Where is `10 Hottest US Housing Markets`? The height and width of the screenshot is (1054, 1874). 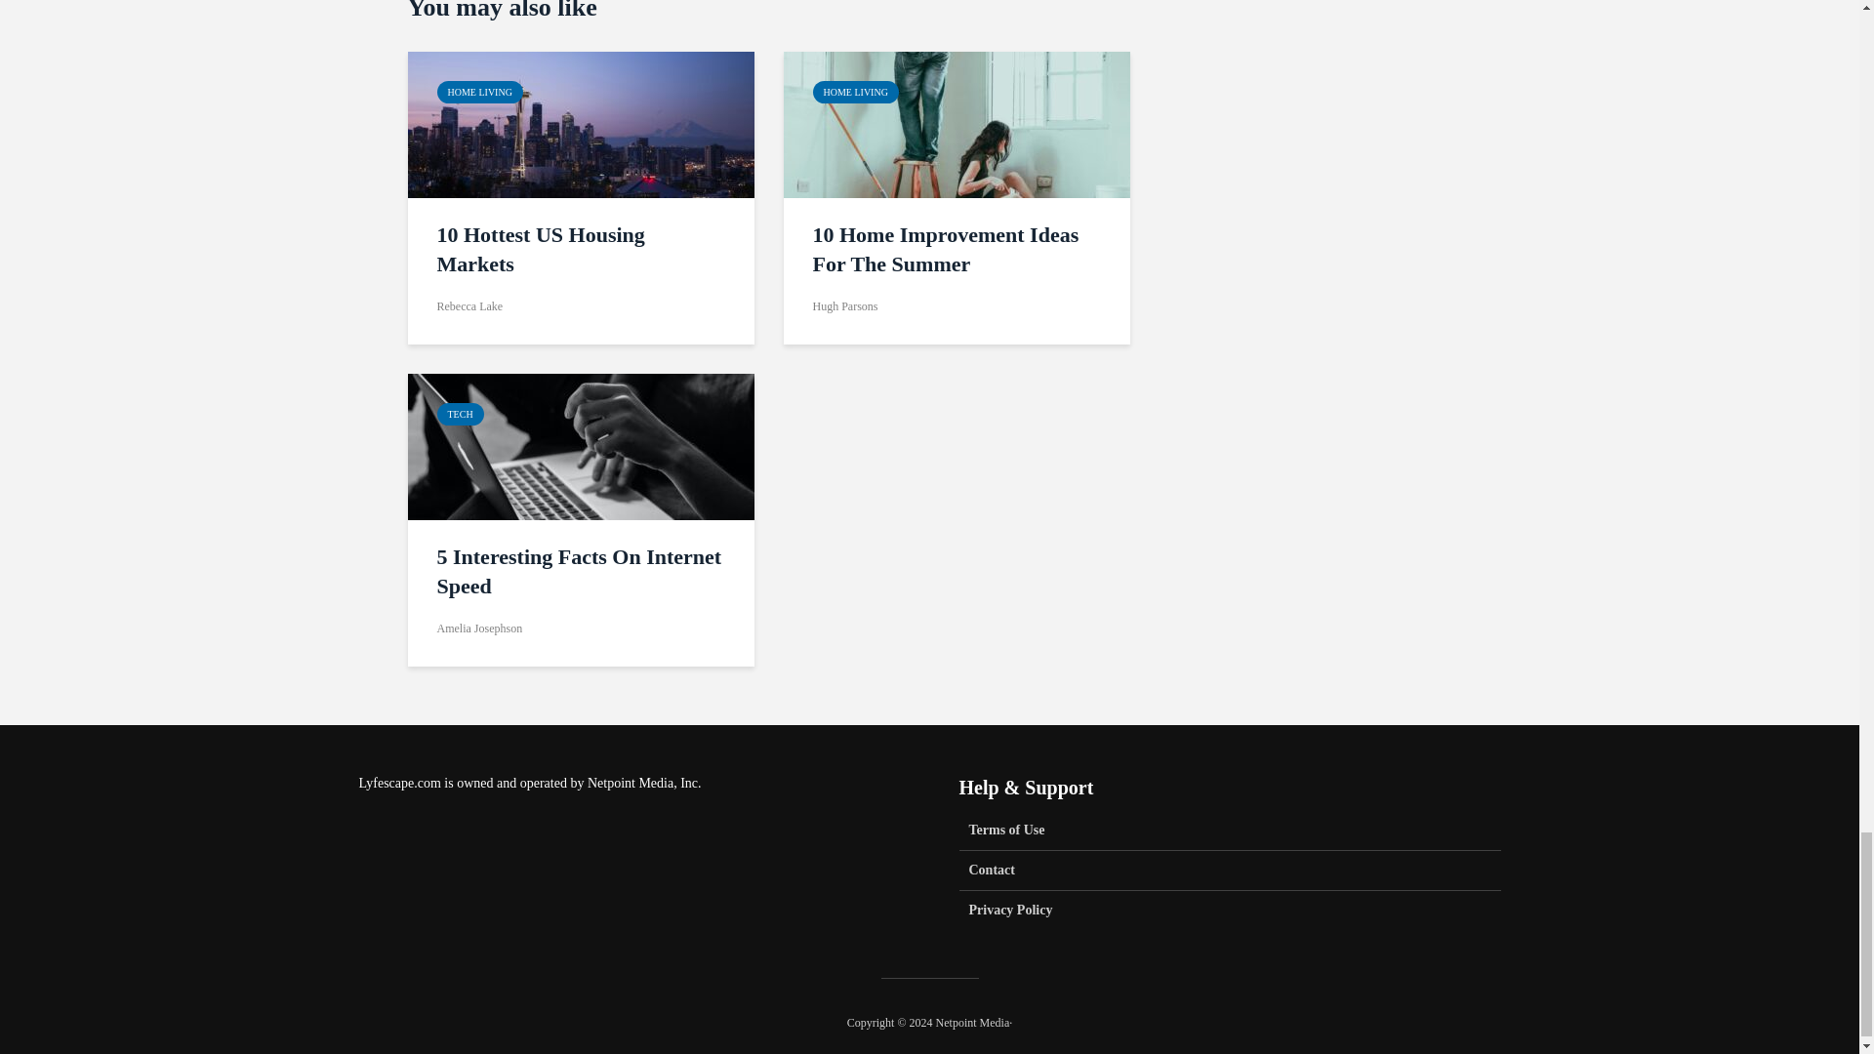
10 Hottest US Housing Markets is located at coordinates (582, 123).